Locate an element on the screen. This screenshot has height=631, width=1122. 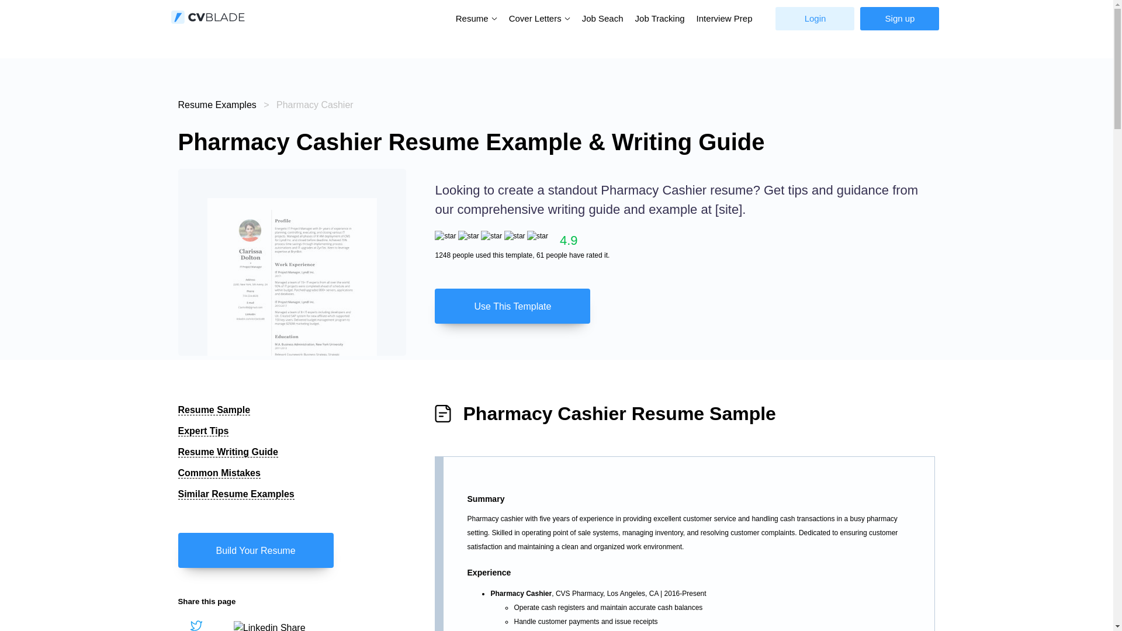
Sign up is located at coordinates (900, 18).